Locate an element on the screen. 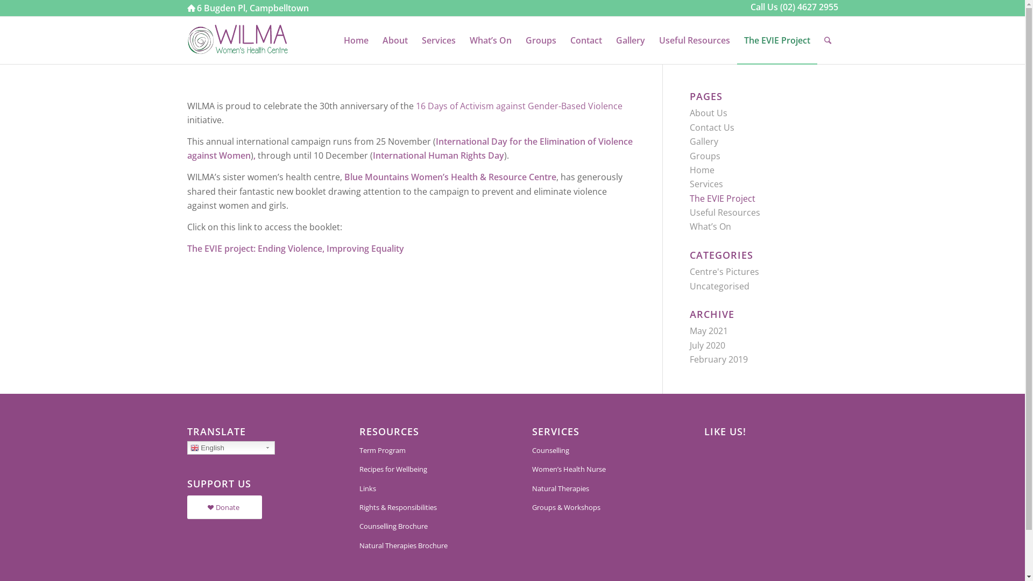 The height and width of the screenshot is (581, 1033). Services is located at coordinates (438, 40).